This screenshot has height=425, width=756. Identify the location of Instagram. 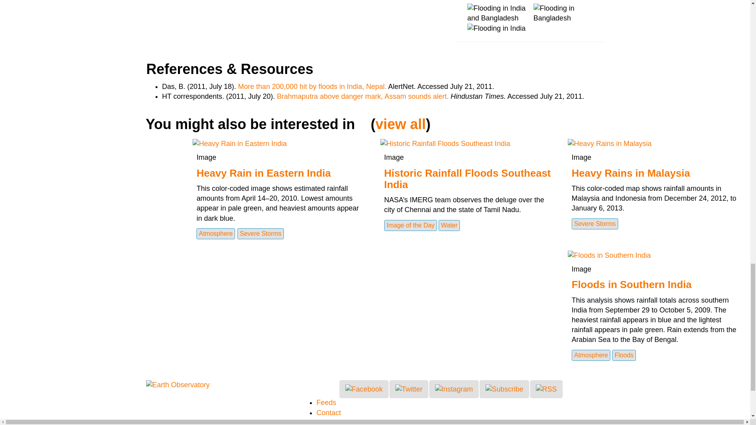
(454, 389).